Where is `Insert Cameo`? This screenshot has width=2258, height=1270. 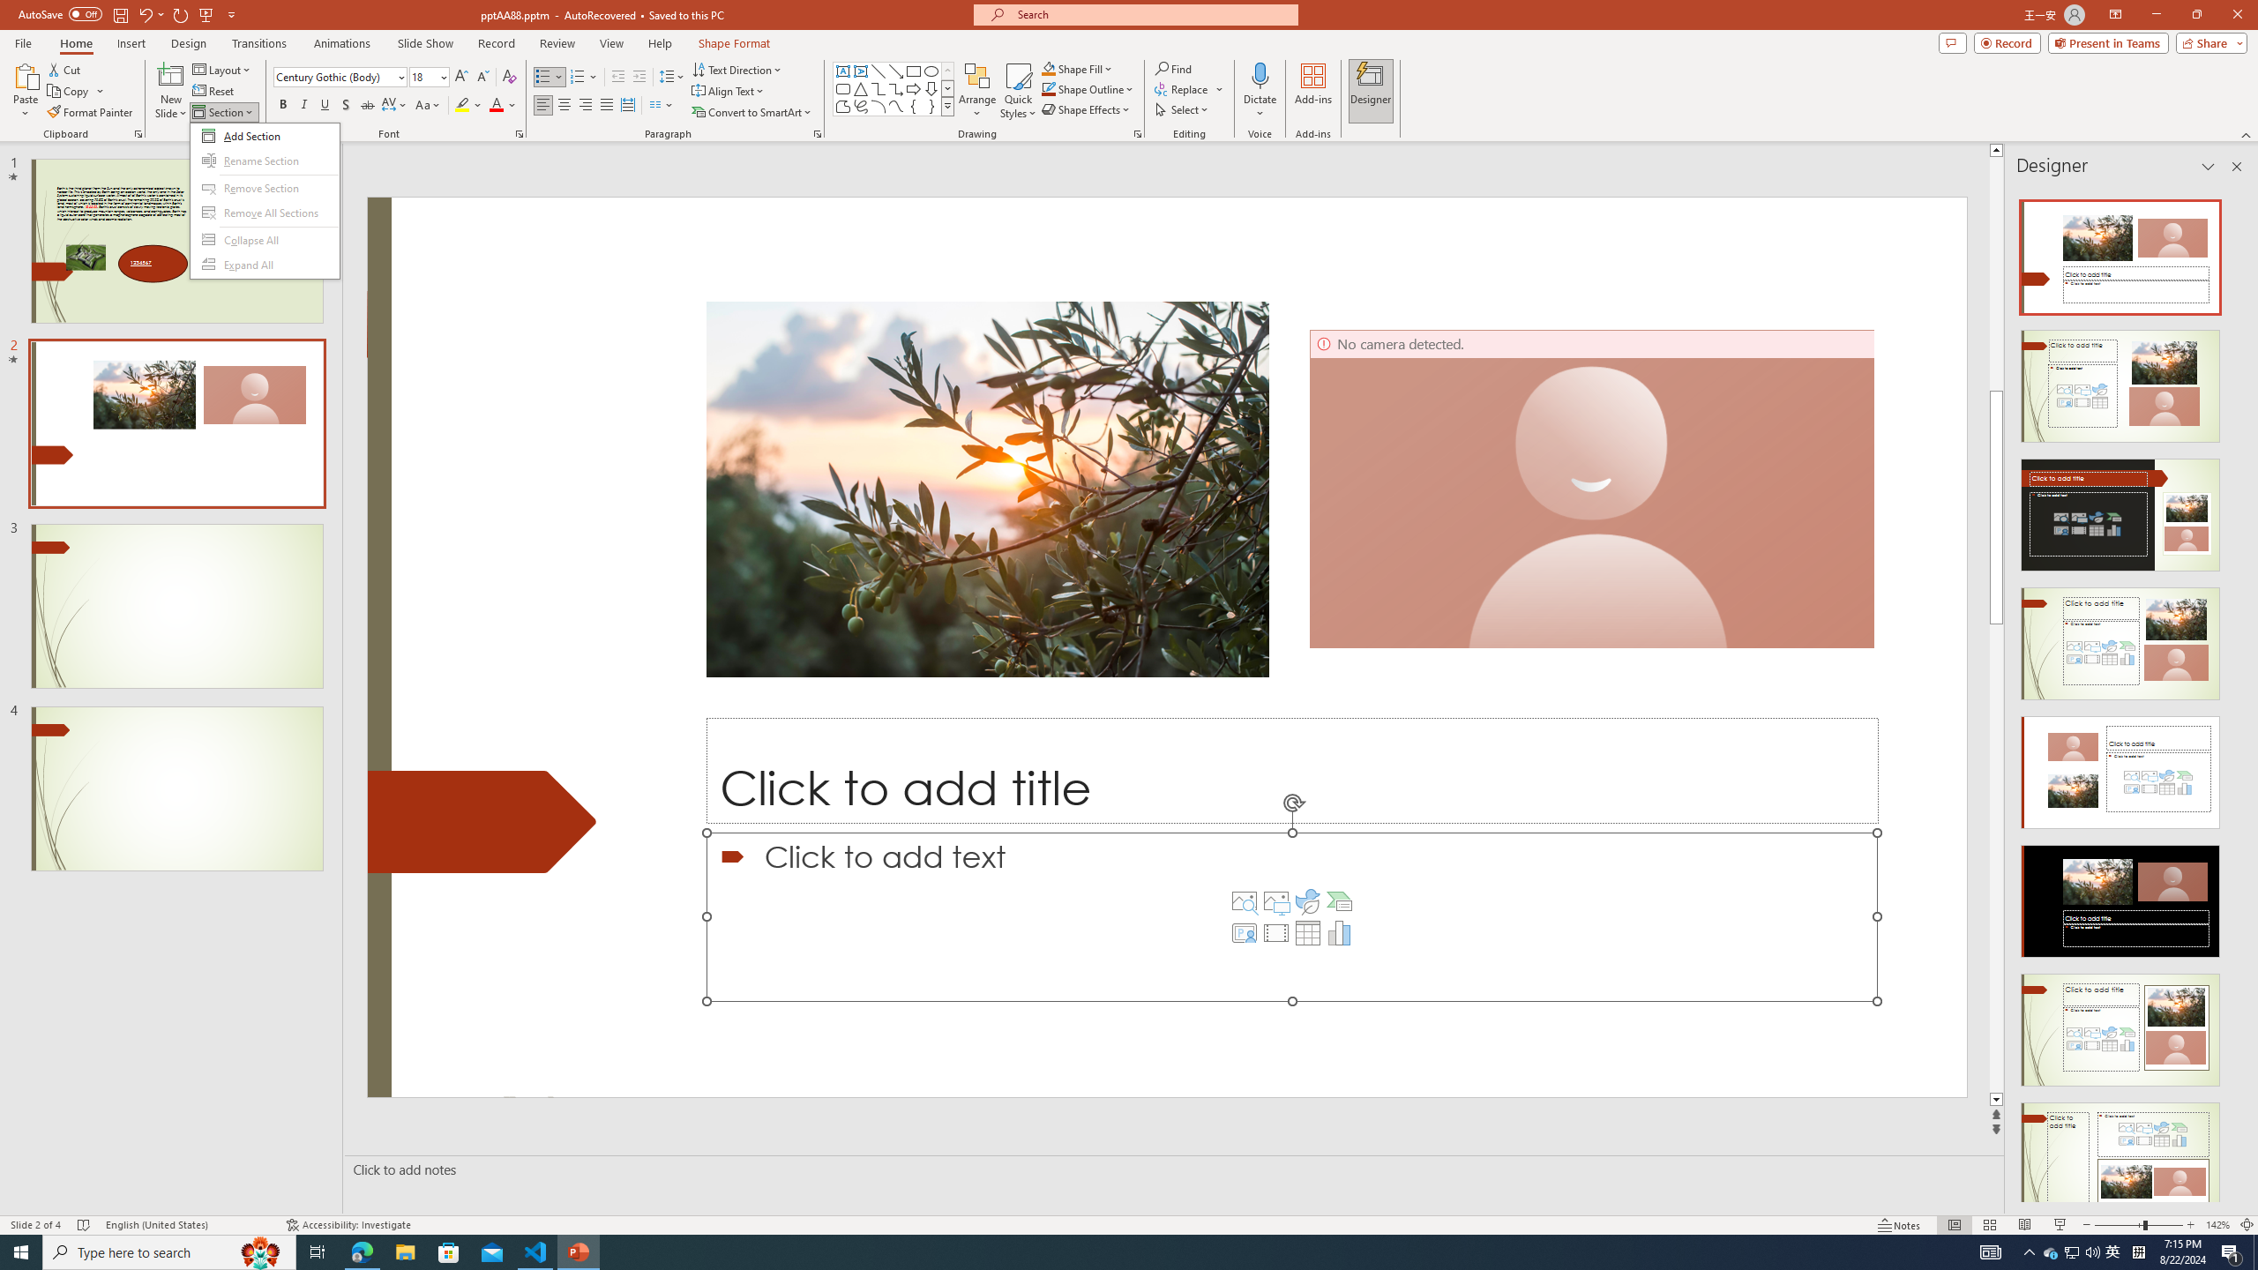 Insert Cameo is located at coordinates (1244, 933).